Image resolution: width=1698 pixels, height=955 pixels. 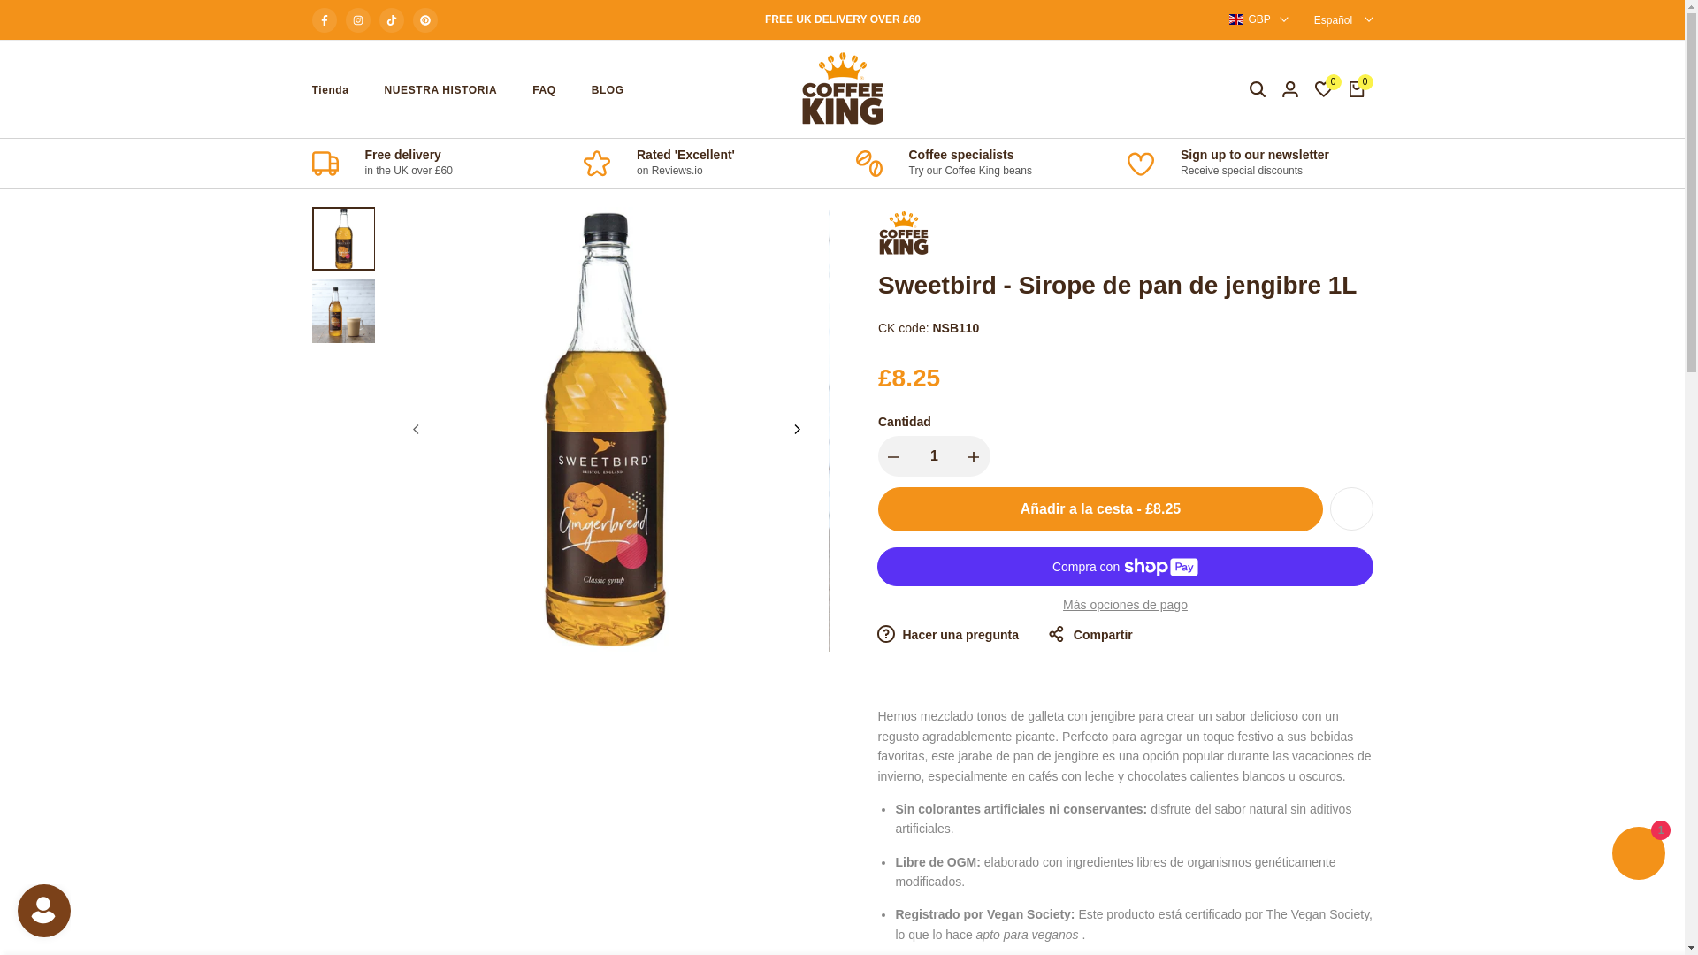 I want to click on Mini Account Customer Account Launcher, so click(x=35, y=920).